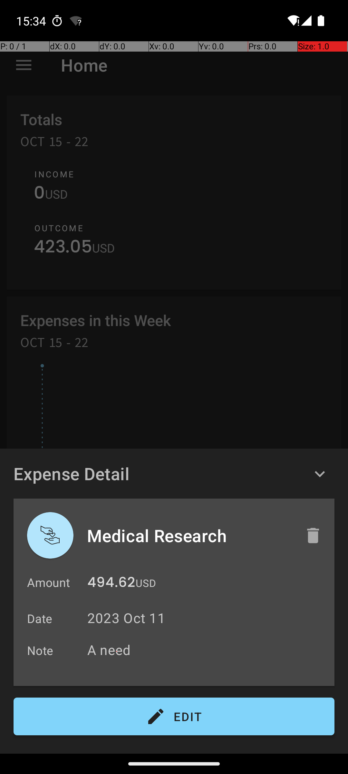 The width and height of the screenshot is (348, 774). What do you see at coordinates (111, 584) in the screenshot?
I see `494.62` at bounding box center [111, 584].